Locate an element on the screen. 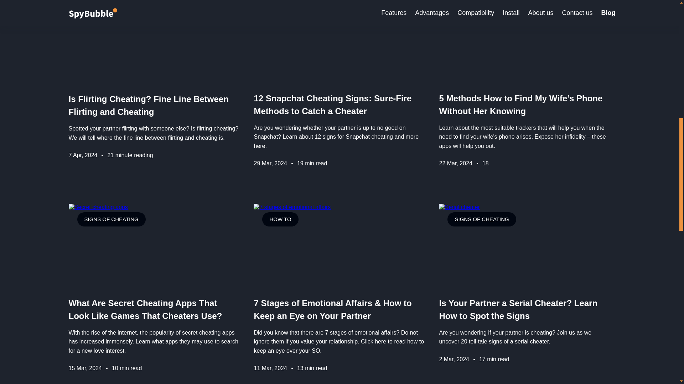 This screenshot has height=384, width=684. SIGNS OF CHEATING is located at coordinates (481, 219).